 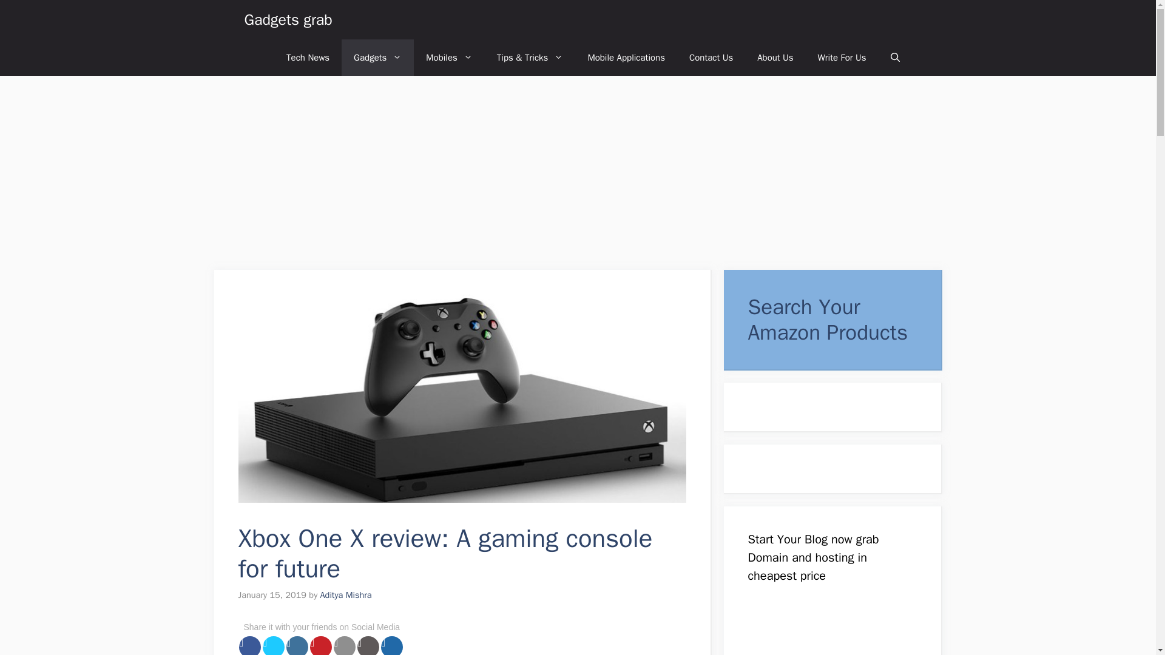 What do you see at coordinates (392, 645) in the screenshot?
I see `Share on Digg` at bounding box center [392, 645].